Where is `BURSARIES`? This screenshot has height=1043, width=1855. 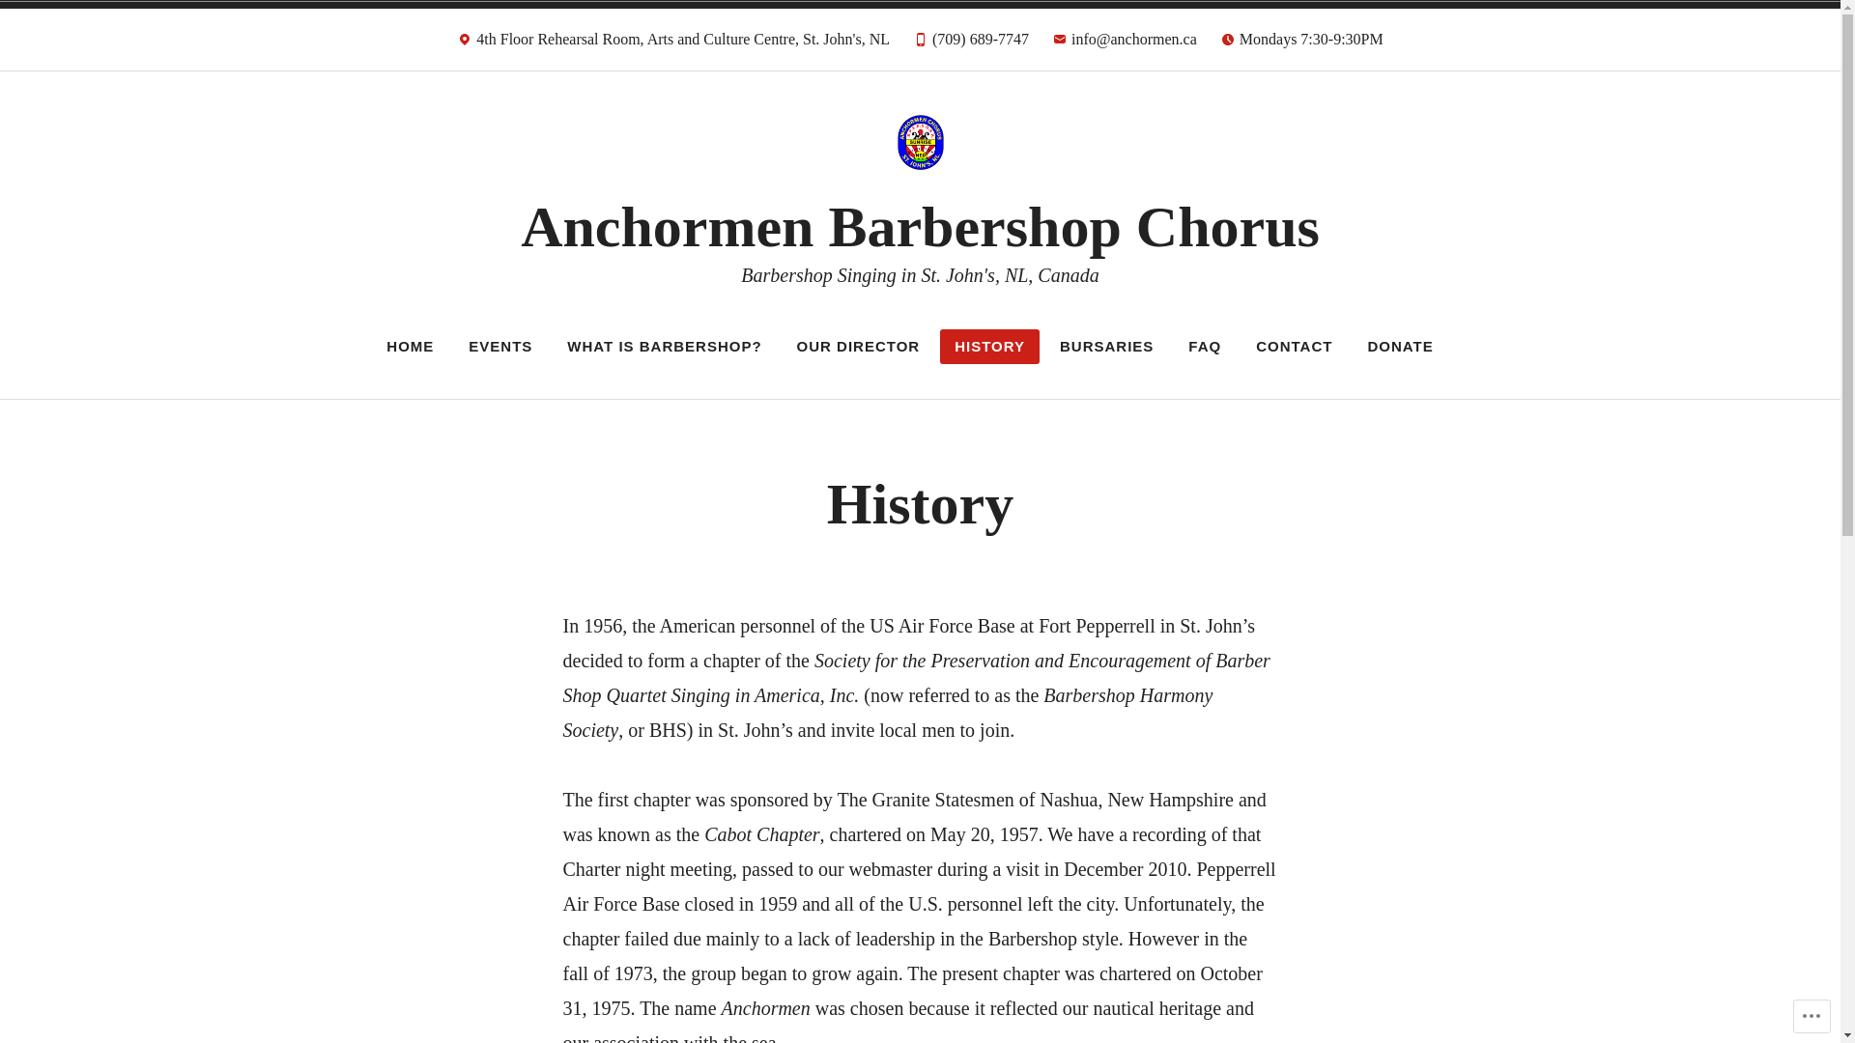
BURSARIES is located at coordinates (1107, 347).